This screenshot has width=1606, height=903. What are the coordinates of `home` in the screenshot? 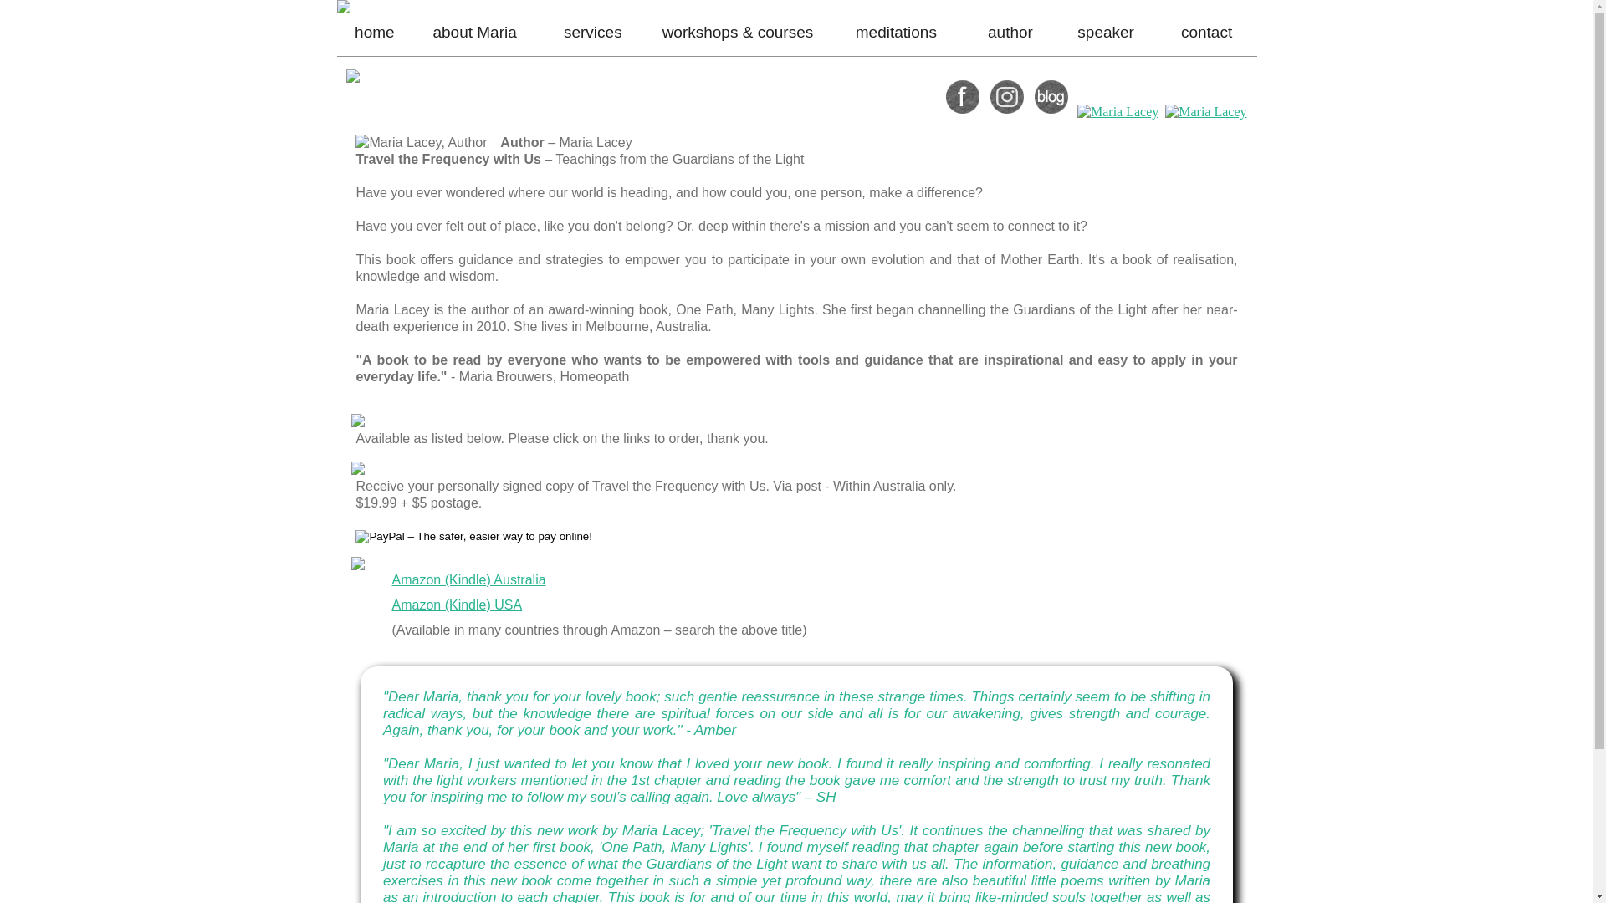 It's located at (375, 32).